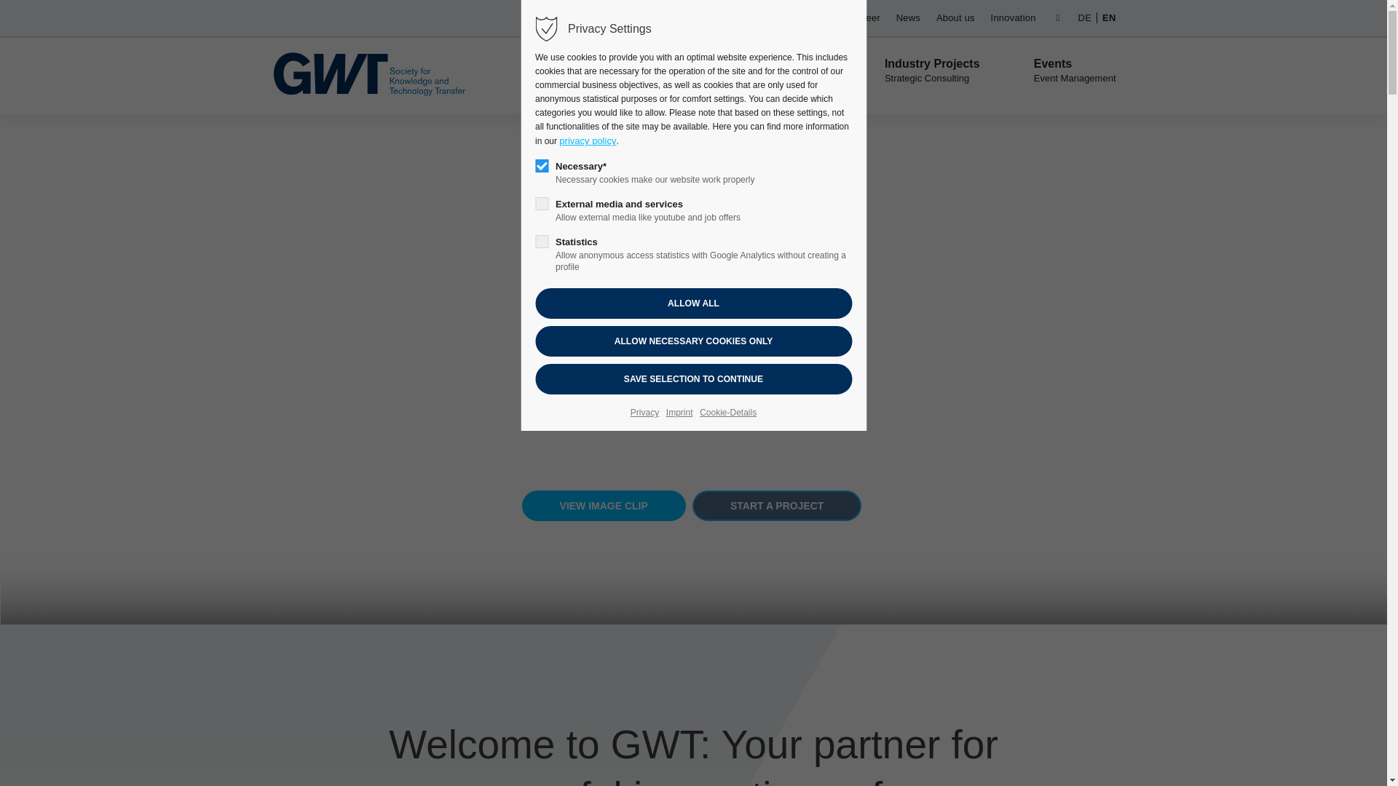 The image size is (1398, 786). I want to click on Allow all, so click(693, 303).